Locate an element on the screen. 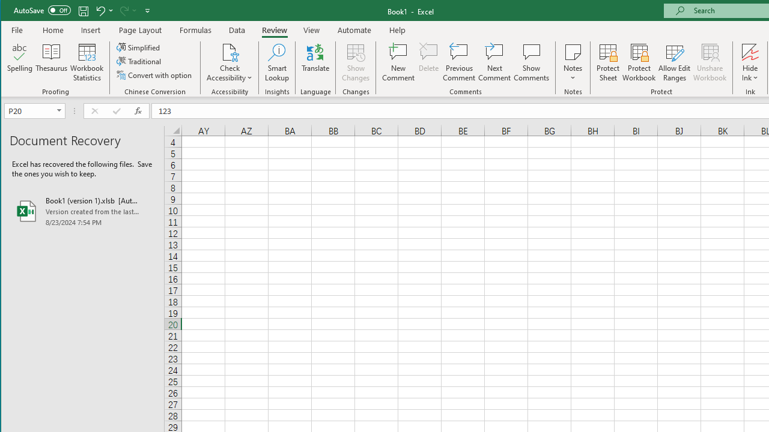 The width and height of the screenshot is (769, 432). Open is located at coordinates (60, 110).